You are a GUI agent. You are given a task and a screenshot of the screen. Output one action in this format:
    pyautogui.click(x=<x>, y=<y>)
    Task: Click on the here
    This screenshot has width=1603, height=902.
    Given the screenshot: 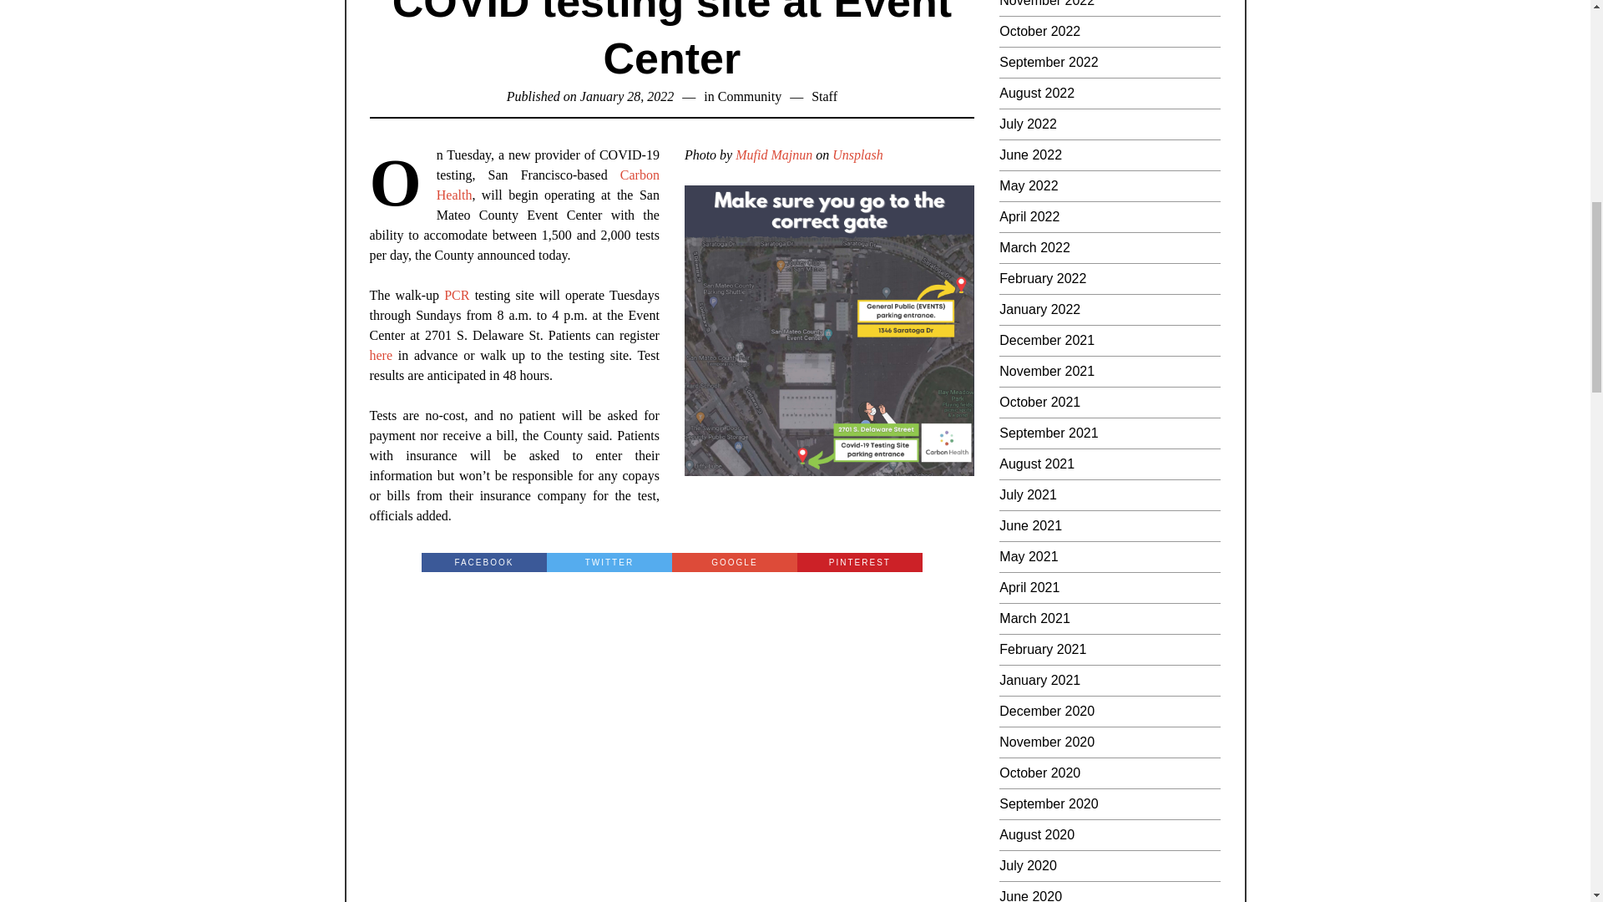 What is the action you would take?
    pyautogui.click(x=381, y=355)
    